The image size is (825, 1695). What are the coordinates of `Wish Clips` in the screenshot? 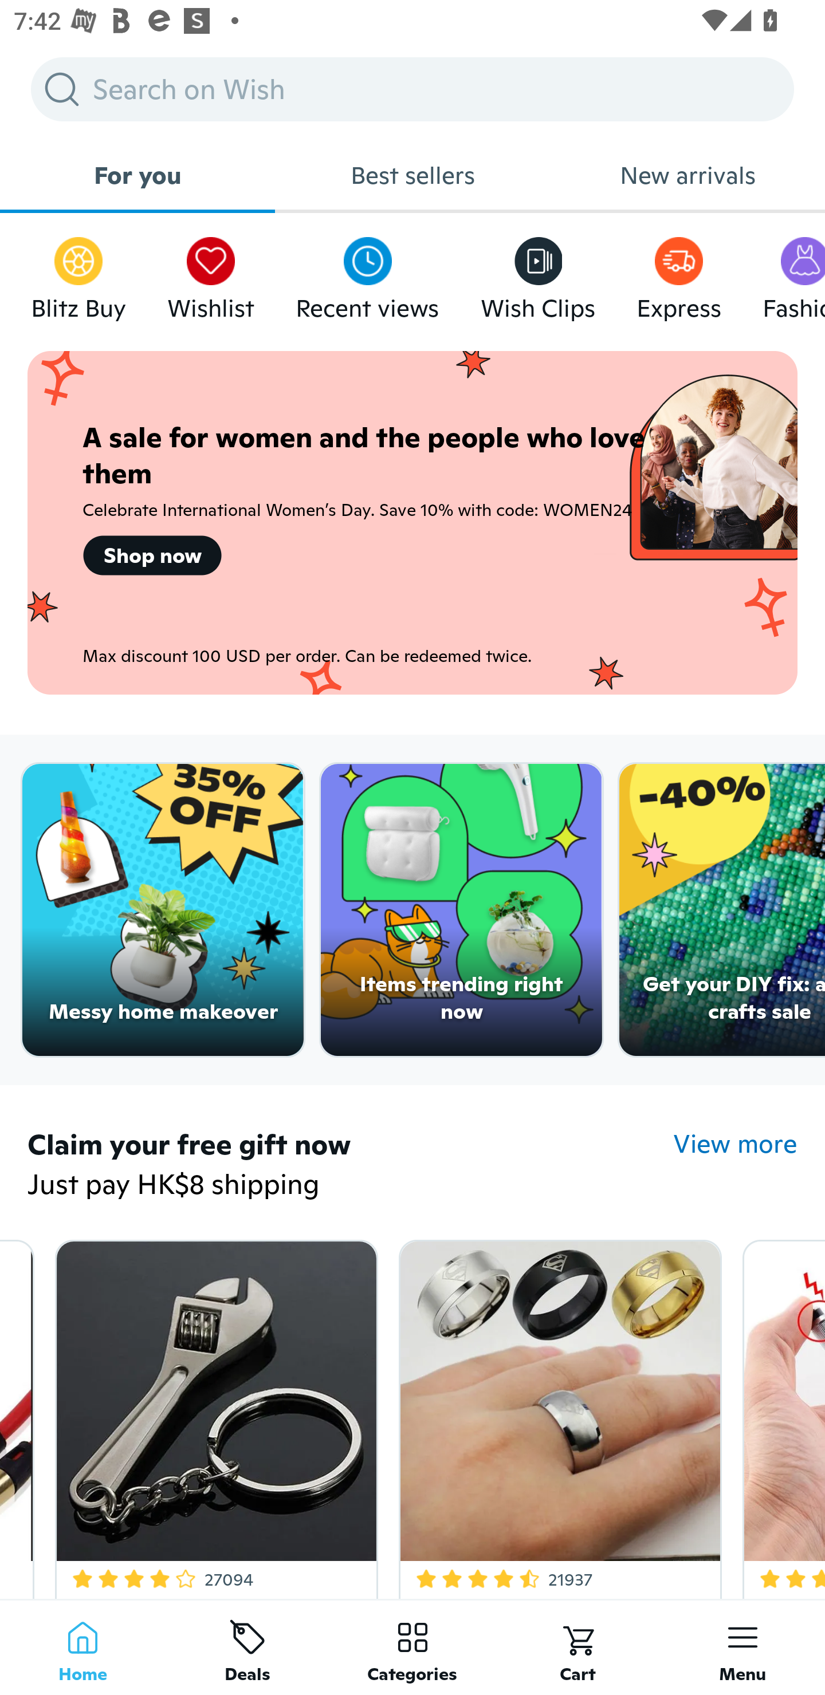 It's located at (538, 274).